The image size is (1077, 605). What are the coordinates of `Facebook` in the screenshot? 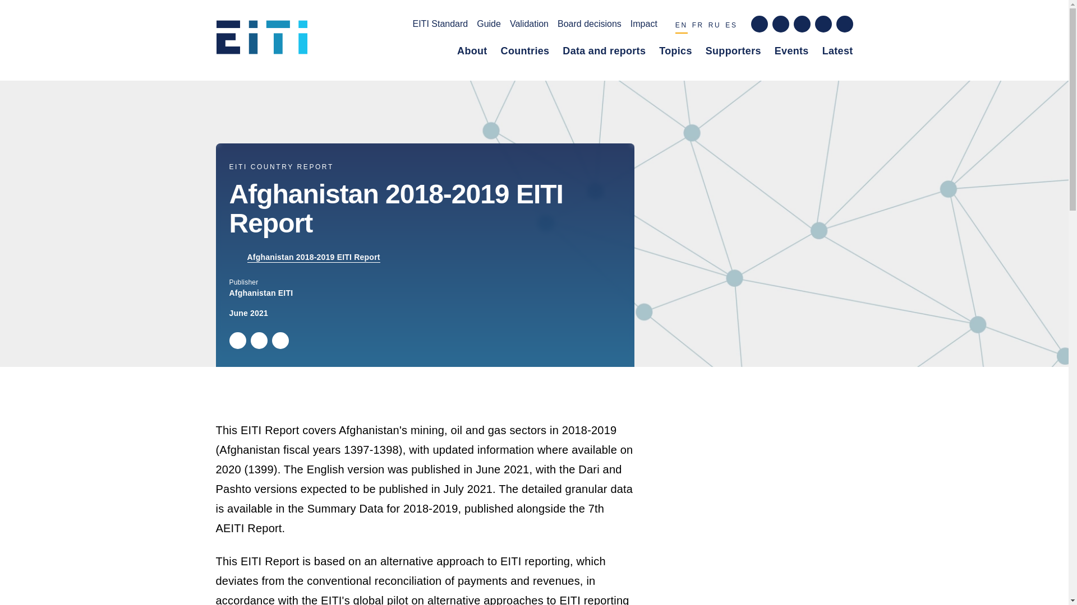 It's located at (258, 341).